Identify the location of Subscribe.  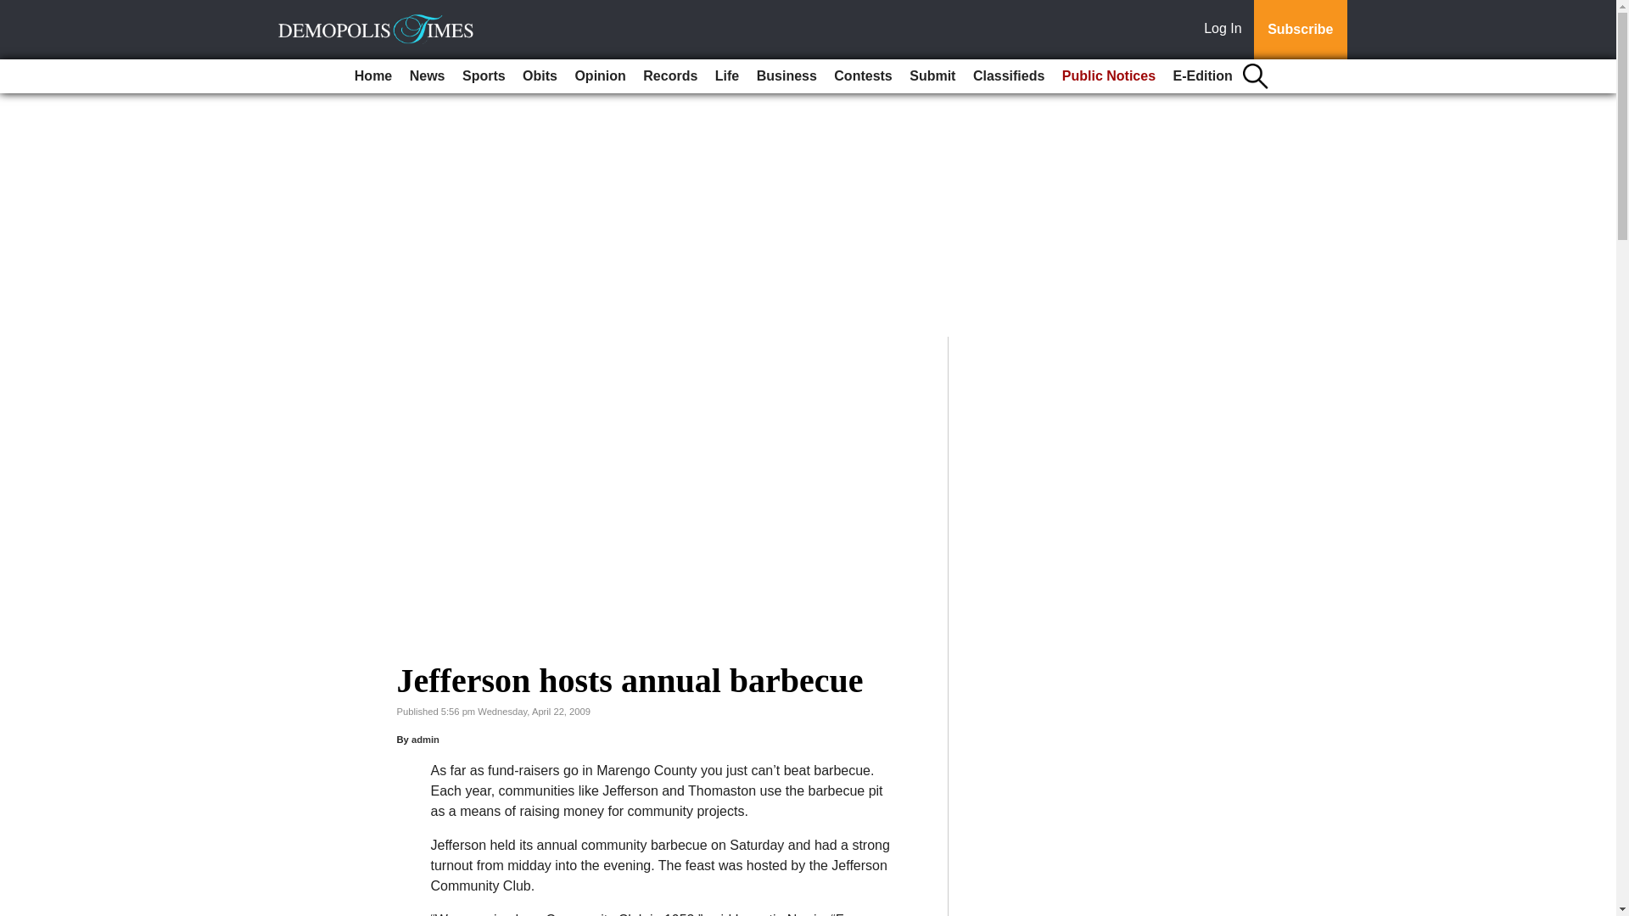
(1300, 30).